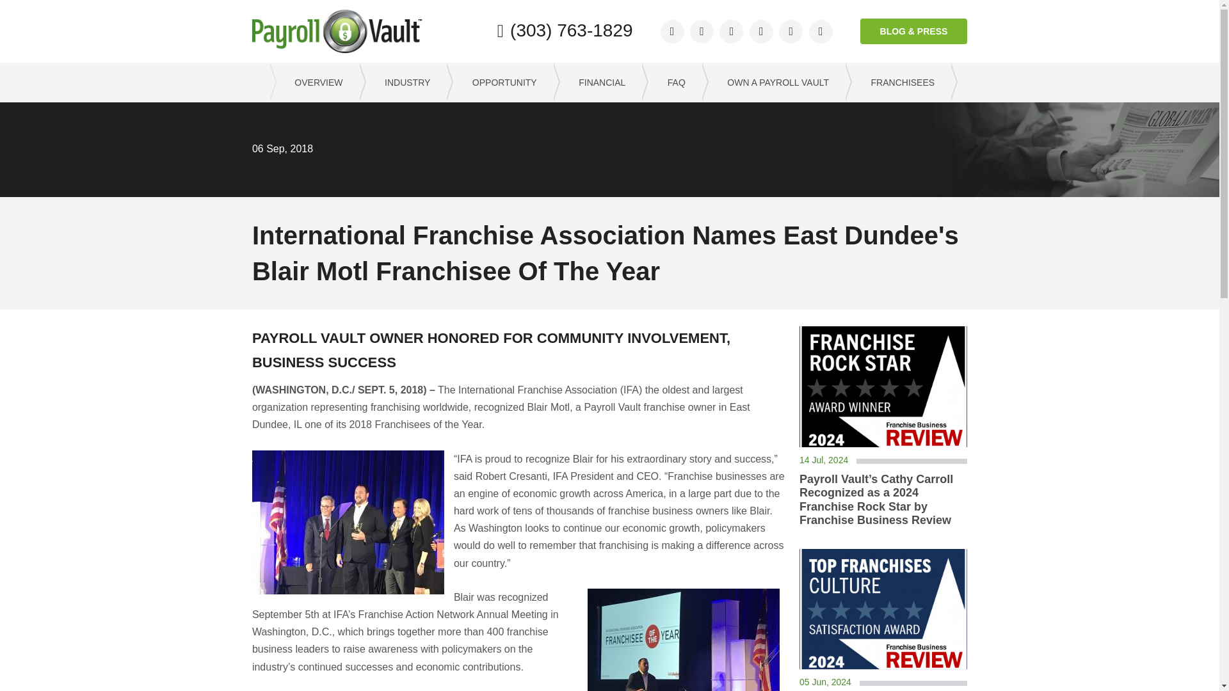 The height and width of the screenshot is (691, 1229). I want to click on Payroll Industry page, so click(403, 82).